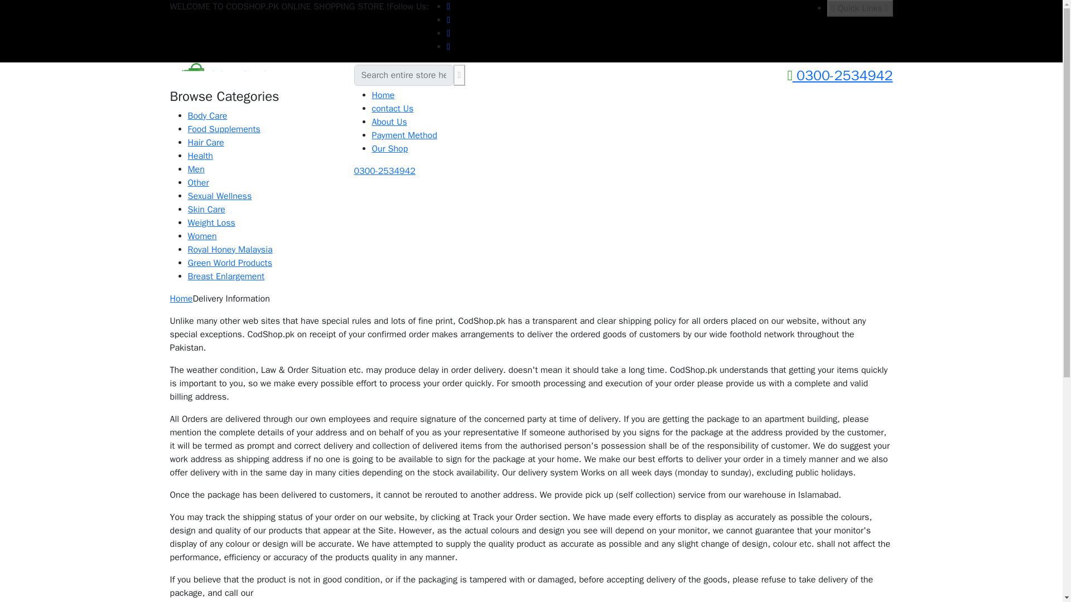 This screenshot has height=602, width=1071. I want to click on Body Care, so click(208, 116).